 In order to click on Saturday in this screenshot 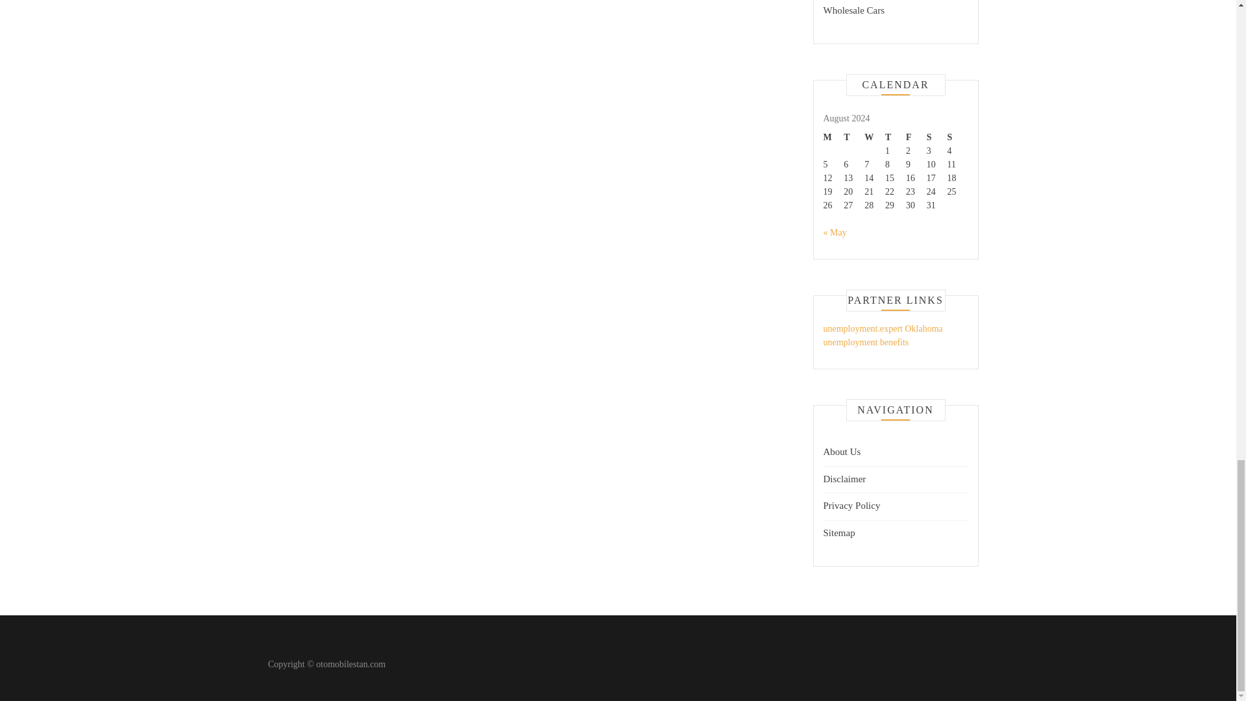, I will do `click(937, 137)`.